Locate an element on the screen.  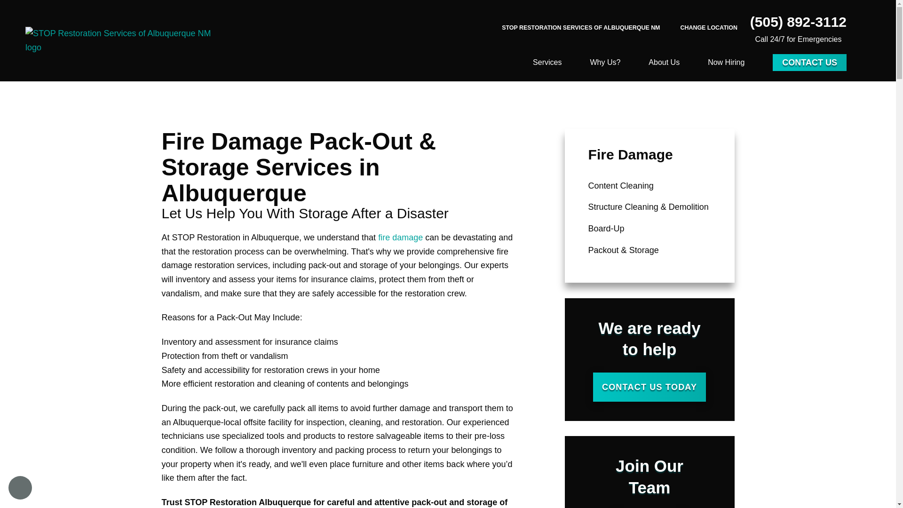
Open the accessibility options menu is located at coordinates (20, 487).